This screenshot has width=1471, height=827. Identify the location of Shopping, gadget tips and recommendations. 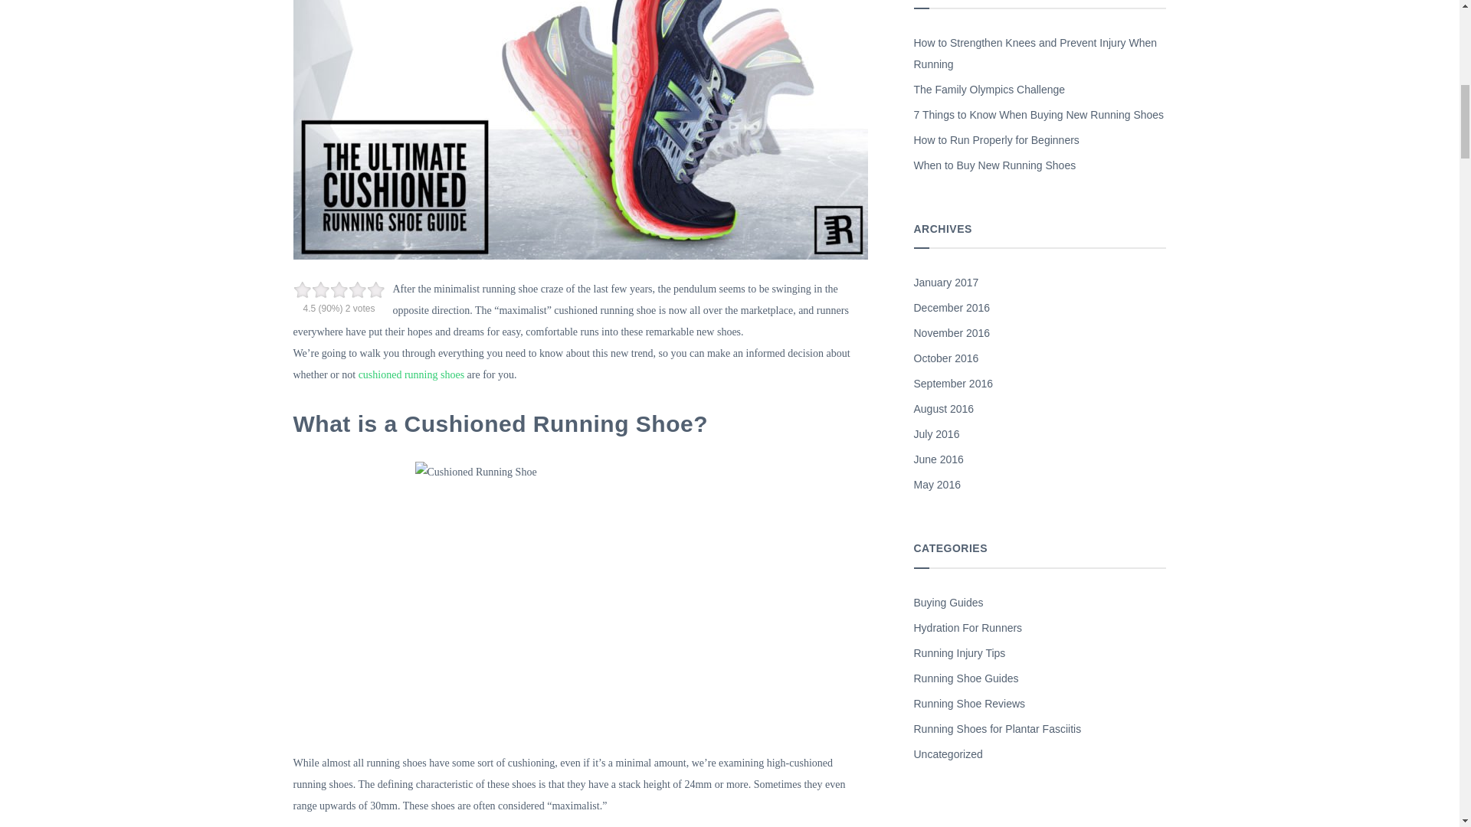
(948, 604).